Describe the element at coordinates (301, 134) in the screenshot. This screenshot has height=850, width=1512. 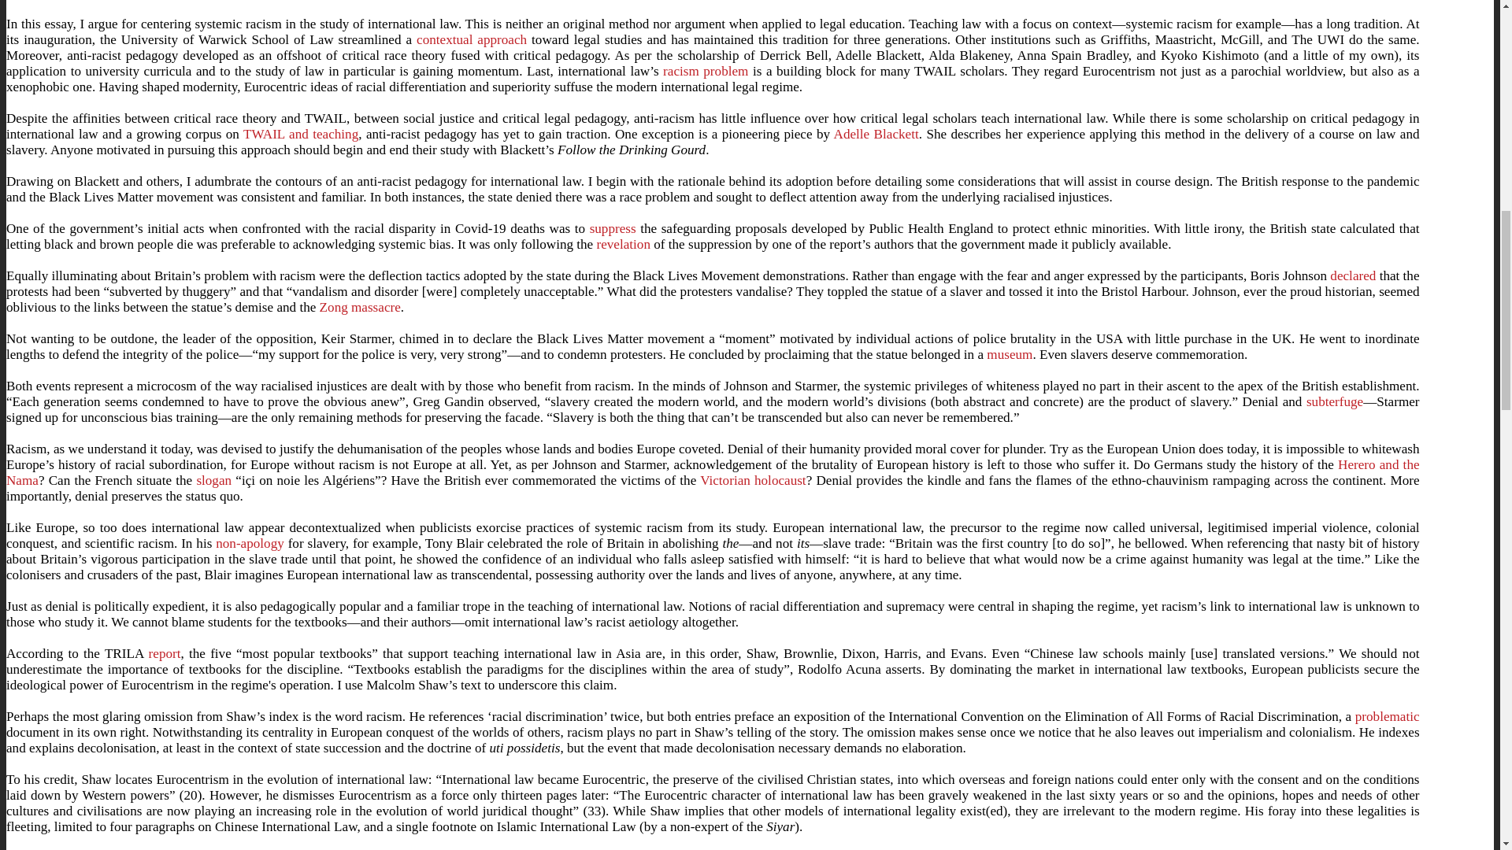
I see `TWAIL and teaching` at that location.